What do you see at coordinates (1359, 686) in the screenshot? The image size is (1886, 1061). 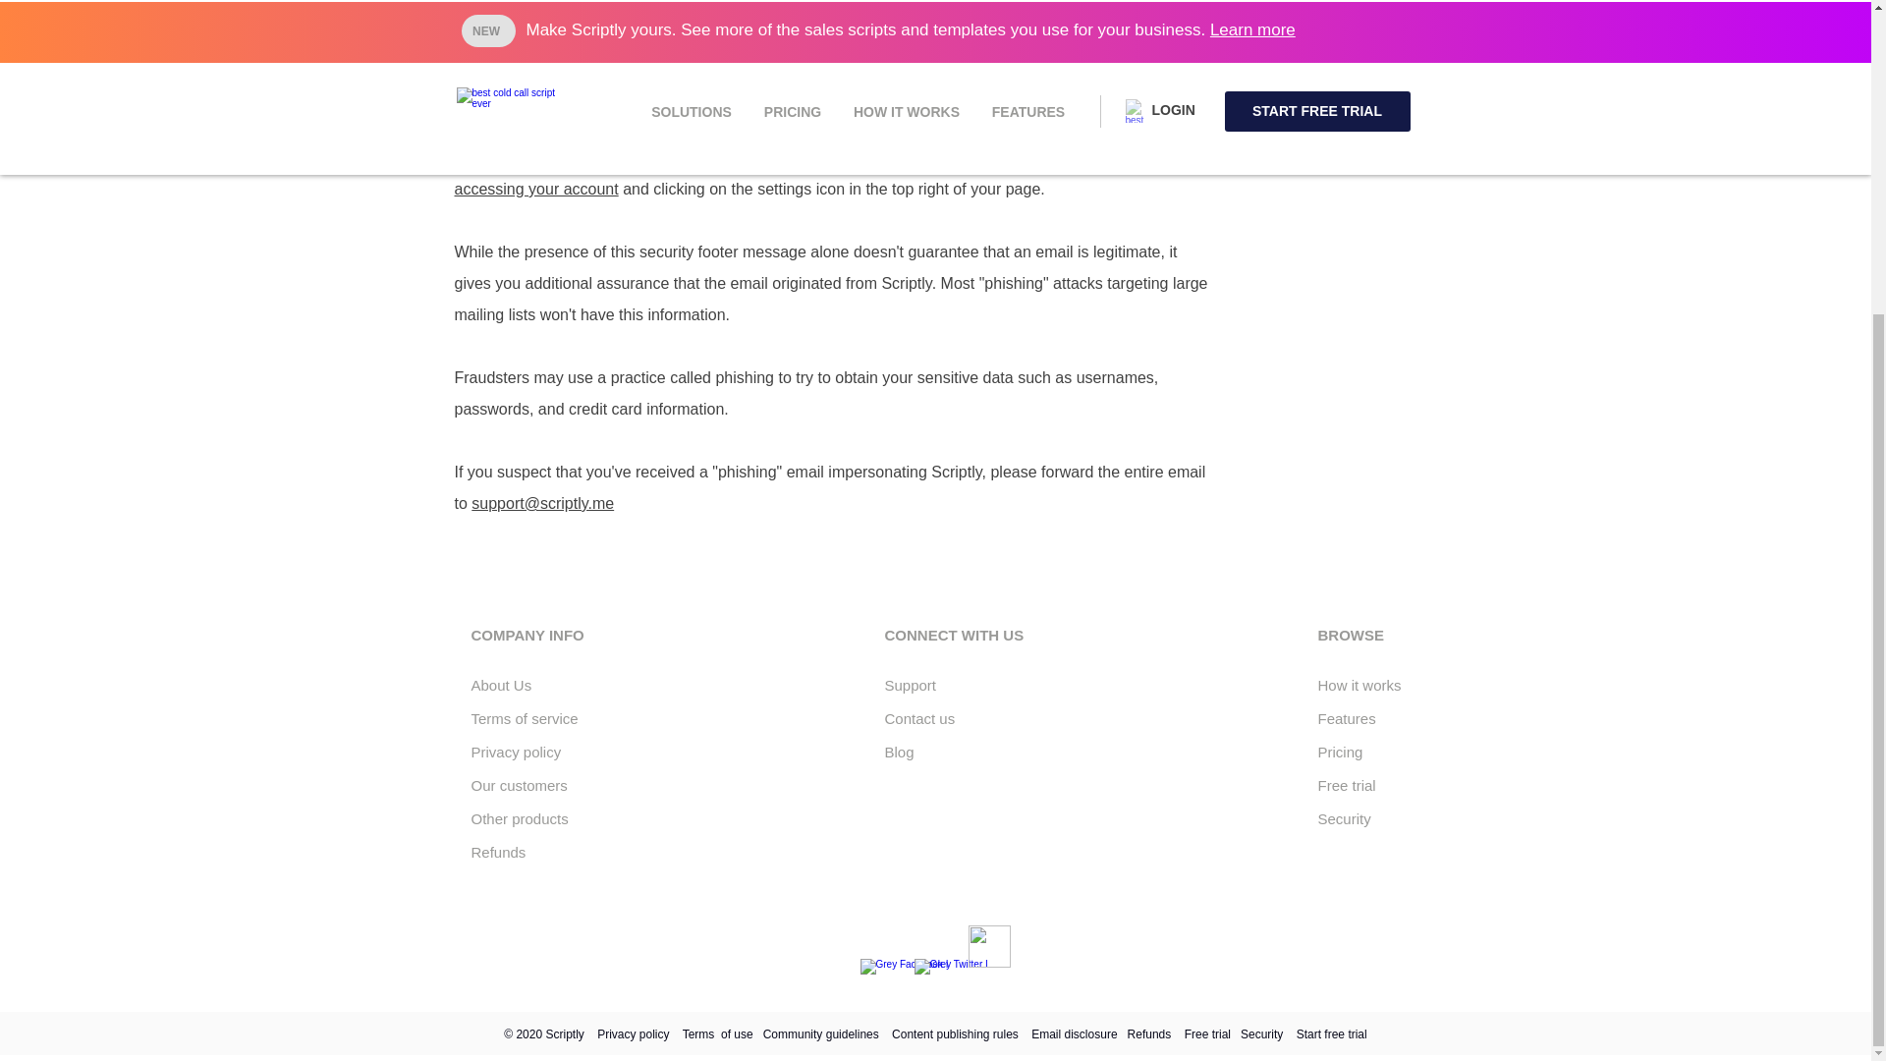 I see `How it works` at bounding box center [1359, 686].